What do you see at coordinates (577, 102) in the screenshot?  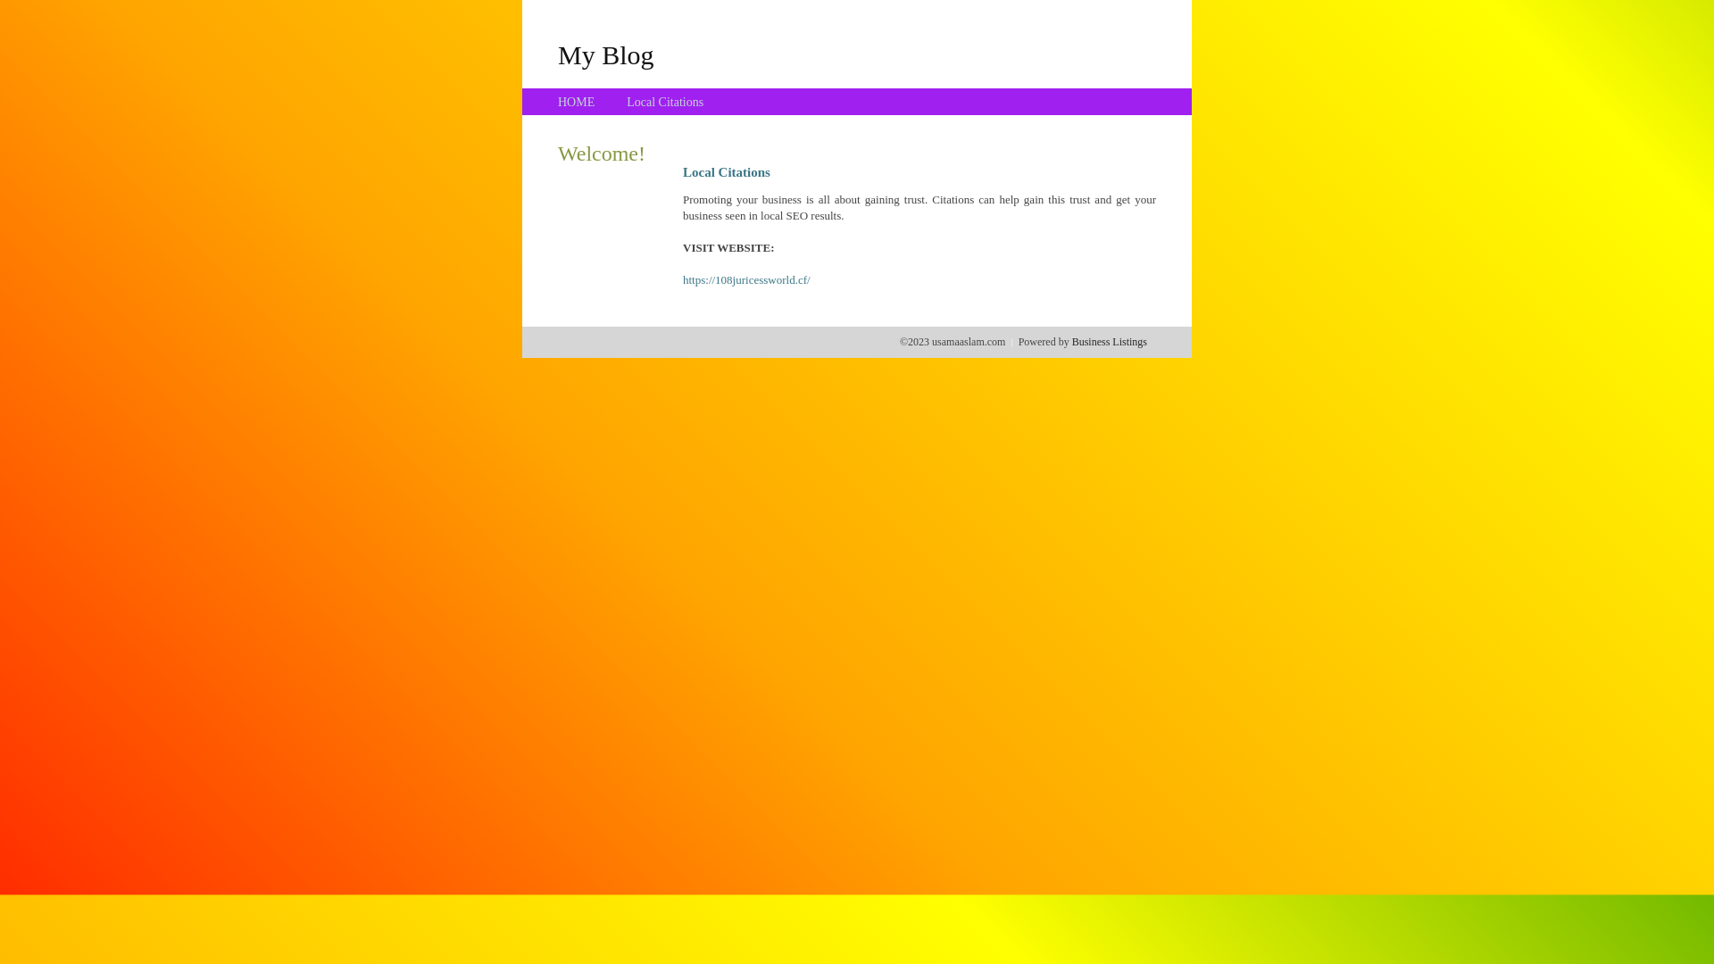 I see `HOME` at bounding box center [577, 102].